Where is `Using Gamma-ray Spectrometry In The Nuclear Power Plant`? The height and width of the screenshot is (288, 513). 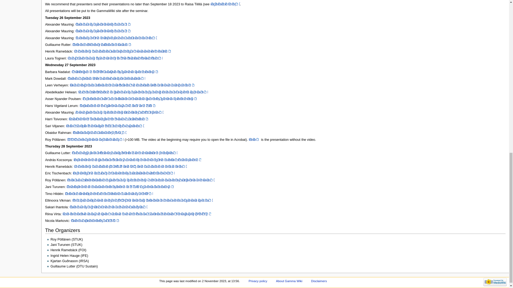
Using Gamma-ray Spectrometry In The Nuclear Power Plant is located at coordinates (115, 58).